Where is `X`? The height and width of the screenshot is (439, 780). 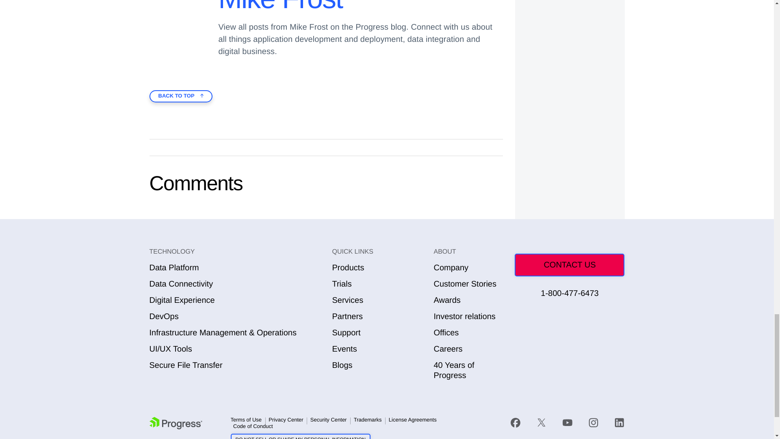 X is located at coordinates (542, 423).